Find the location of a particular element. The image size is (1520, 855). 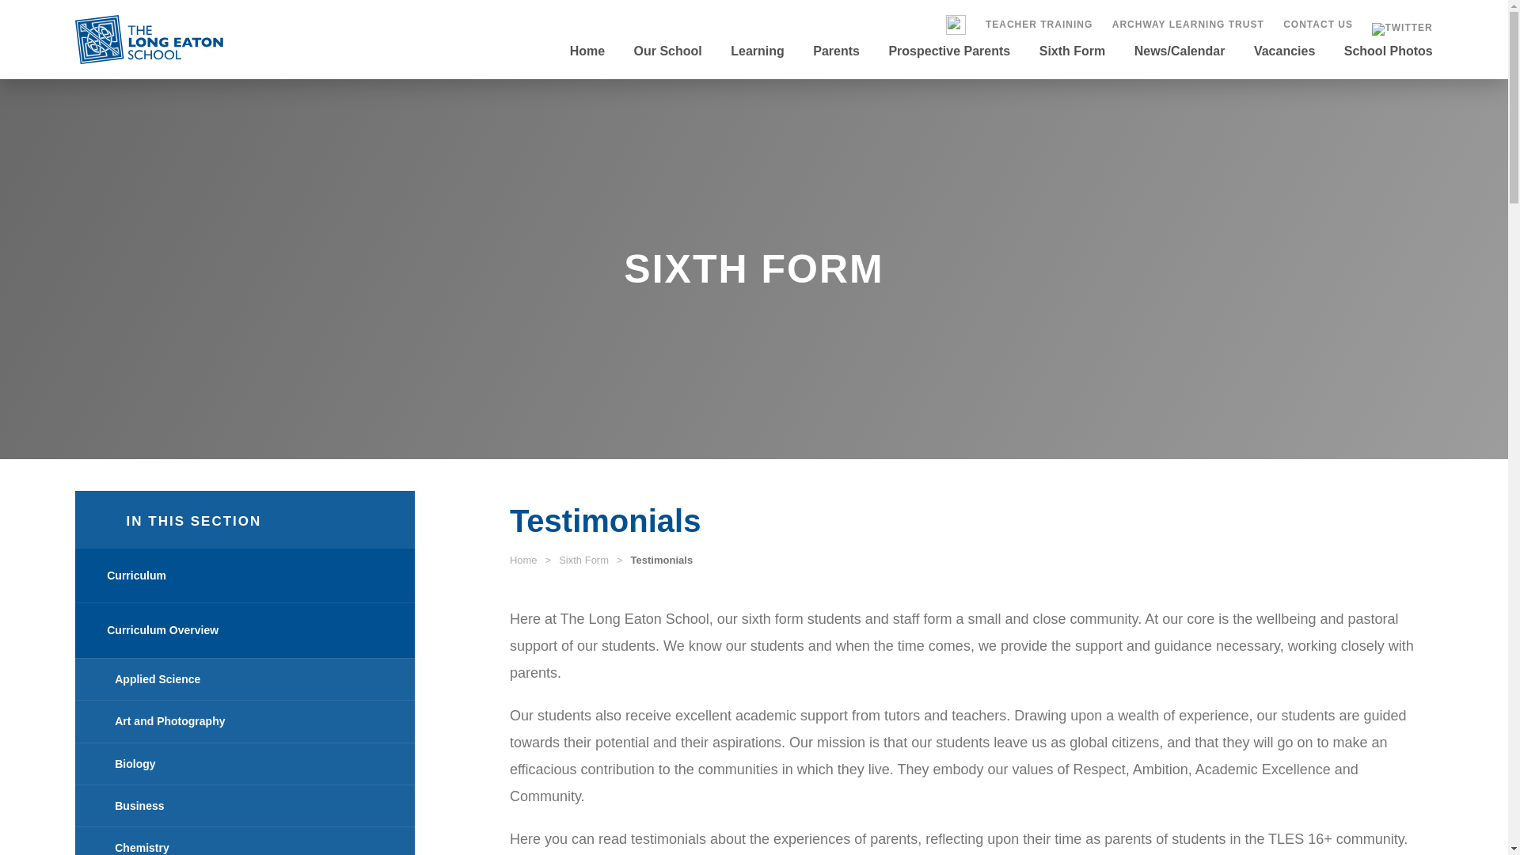

Home is located at coordinates (594, 70).